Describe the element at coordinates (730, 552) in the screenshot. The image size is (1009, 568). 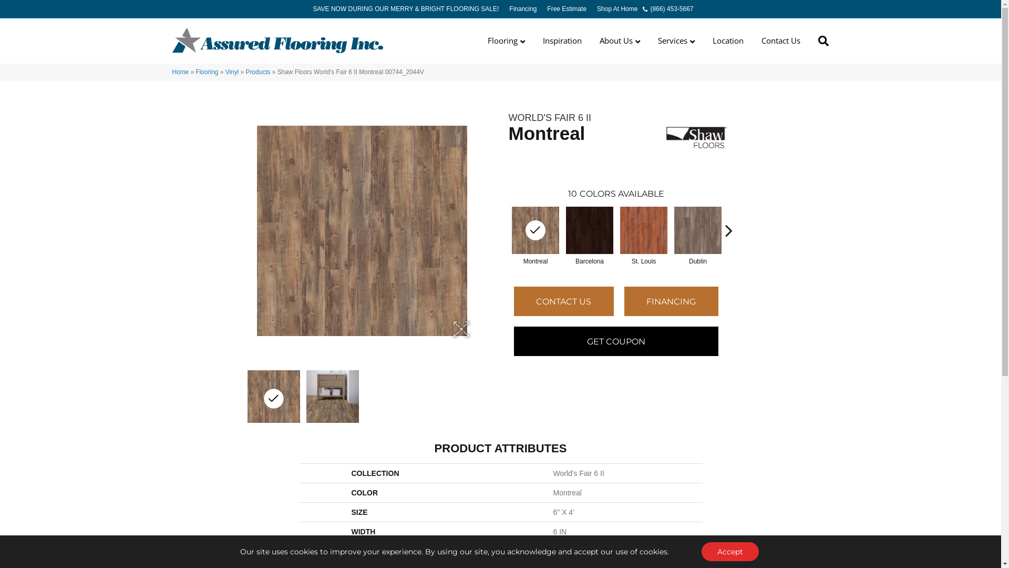
I see `Accept` at that location.